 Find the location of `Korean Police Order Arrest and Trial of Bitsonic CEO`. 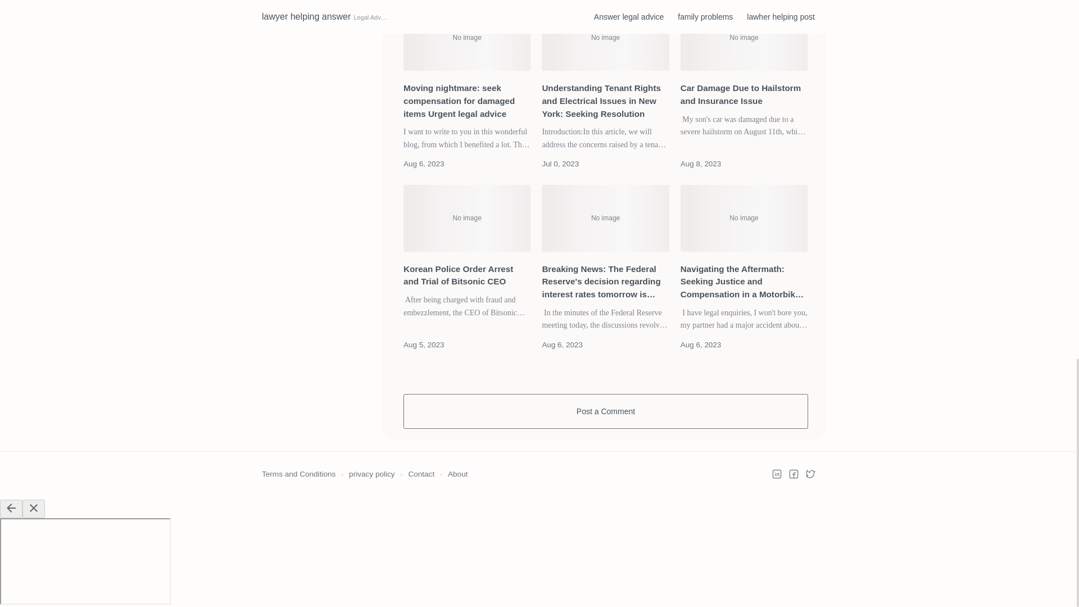

Korean Police Order Arrest and Trial of Bitsonic CEO is located at coordinates (467, 275).